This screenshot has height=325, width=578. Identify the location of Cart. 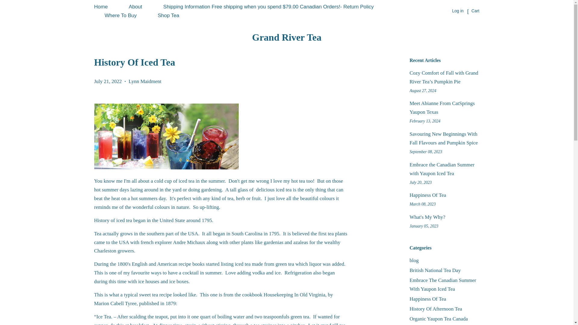
(475, 11).